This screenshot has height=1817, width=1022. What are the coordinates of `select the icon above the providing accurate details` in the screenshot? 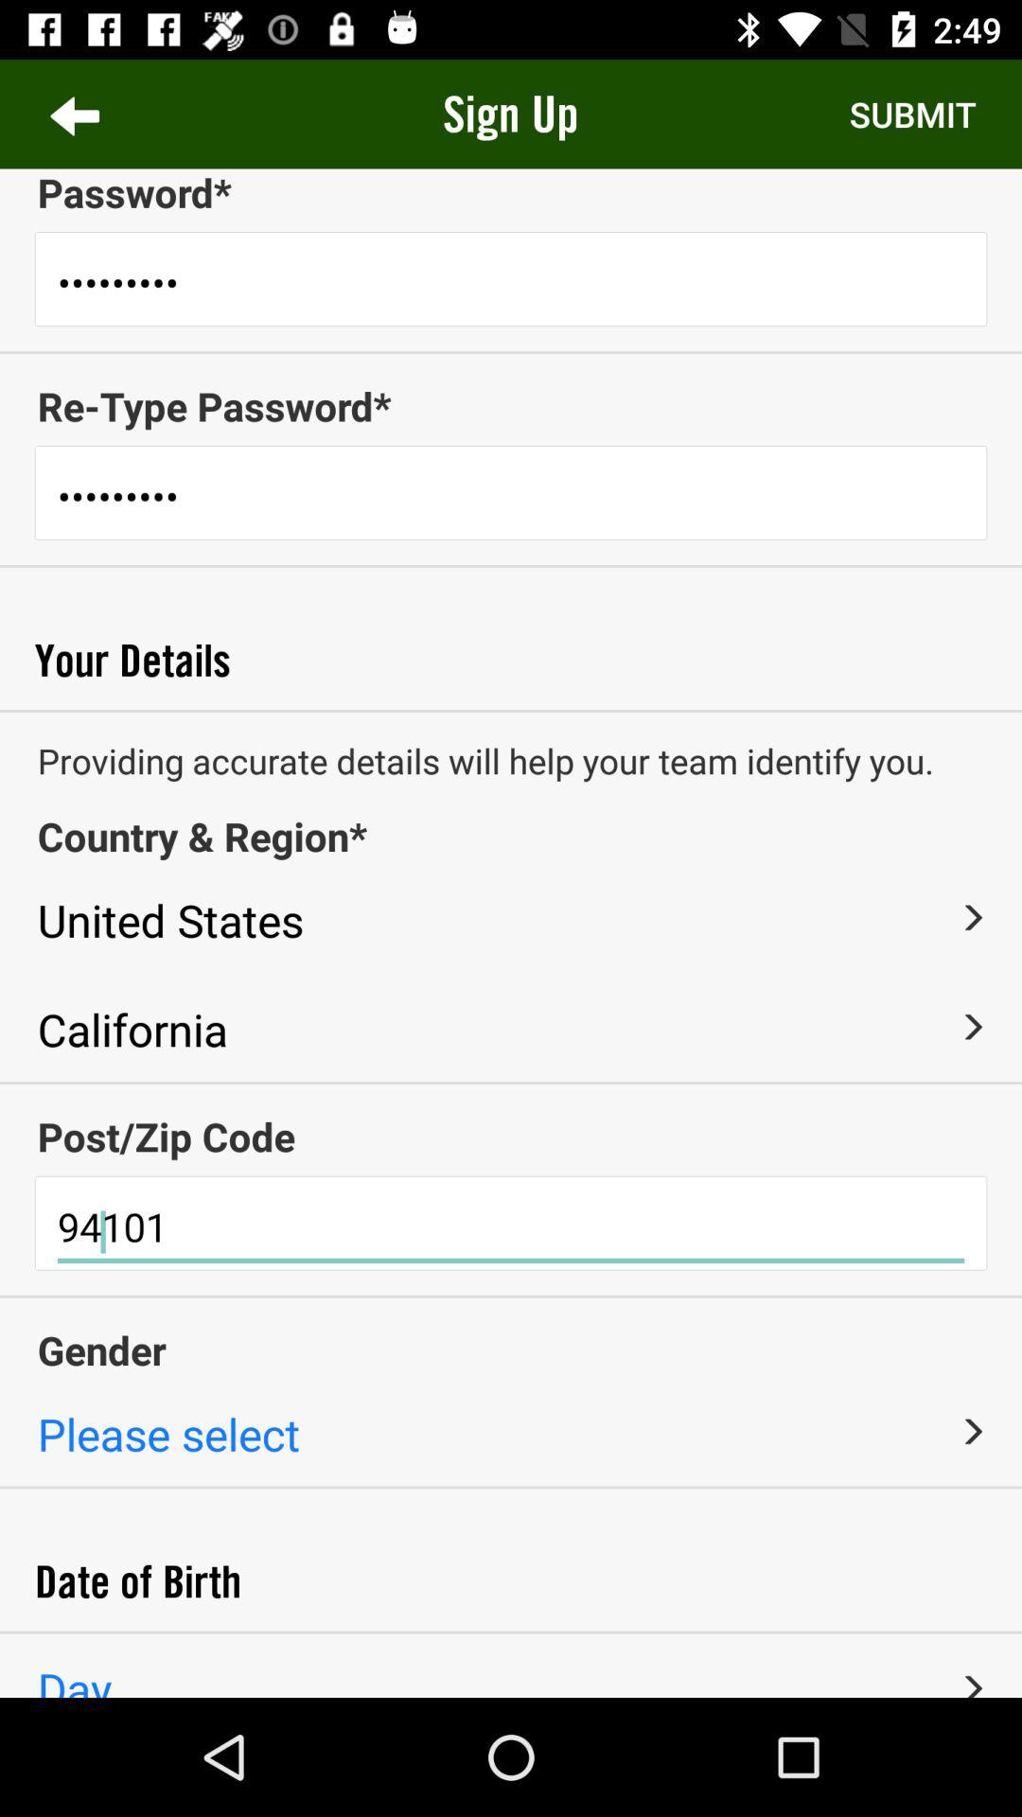 It's located at (511, 712).